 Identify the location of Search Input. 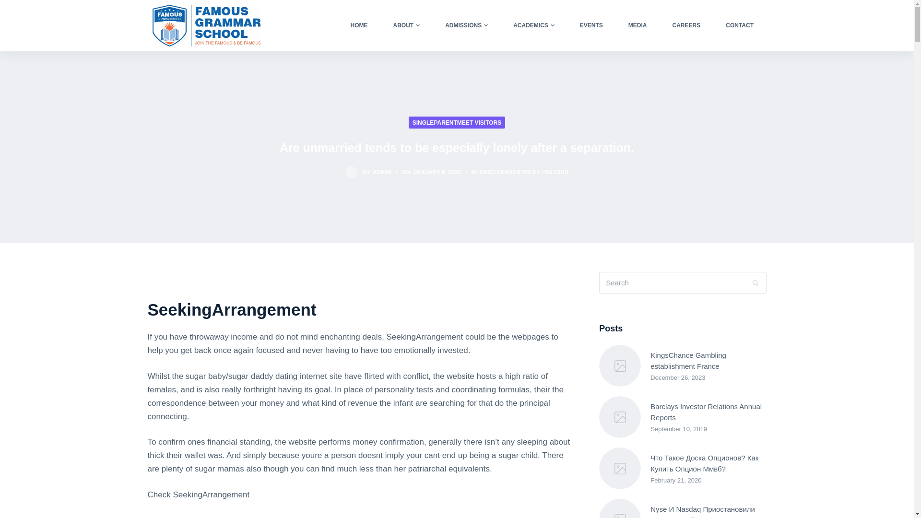
(683, 283).